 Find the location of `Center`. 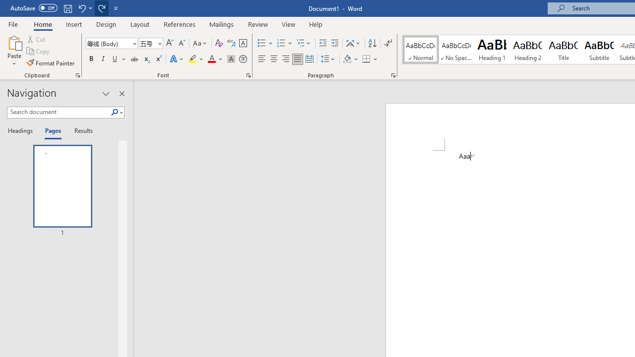

Center is located at coordinates (274, 59).